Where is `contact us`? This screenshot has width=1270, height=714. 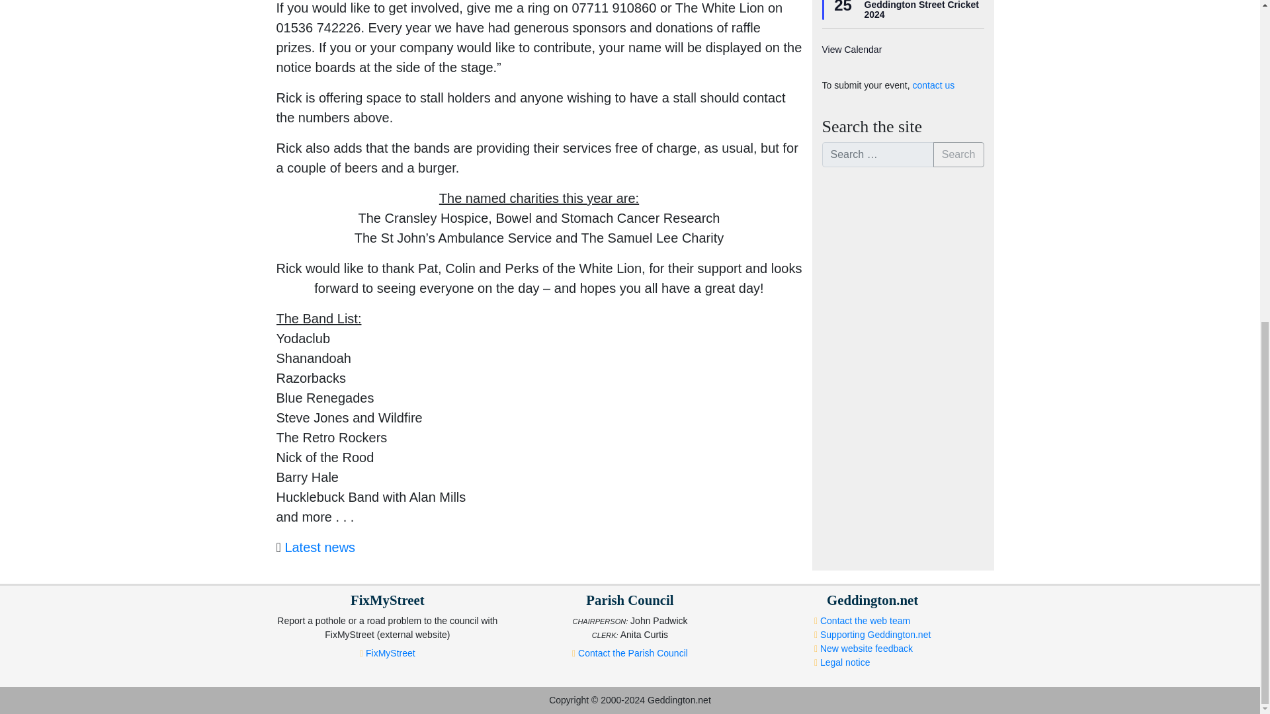 contact us is located at coordinates (933, 85).